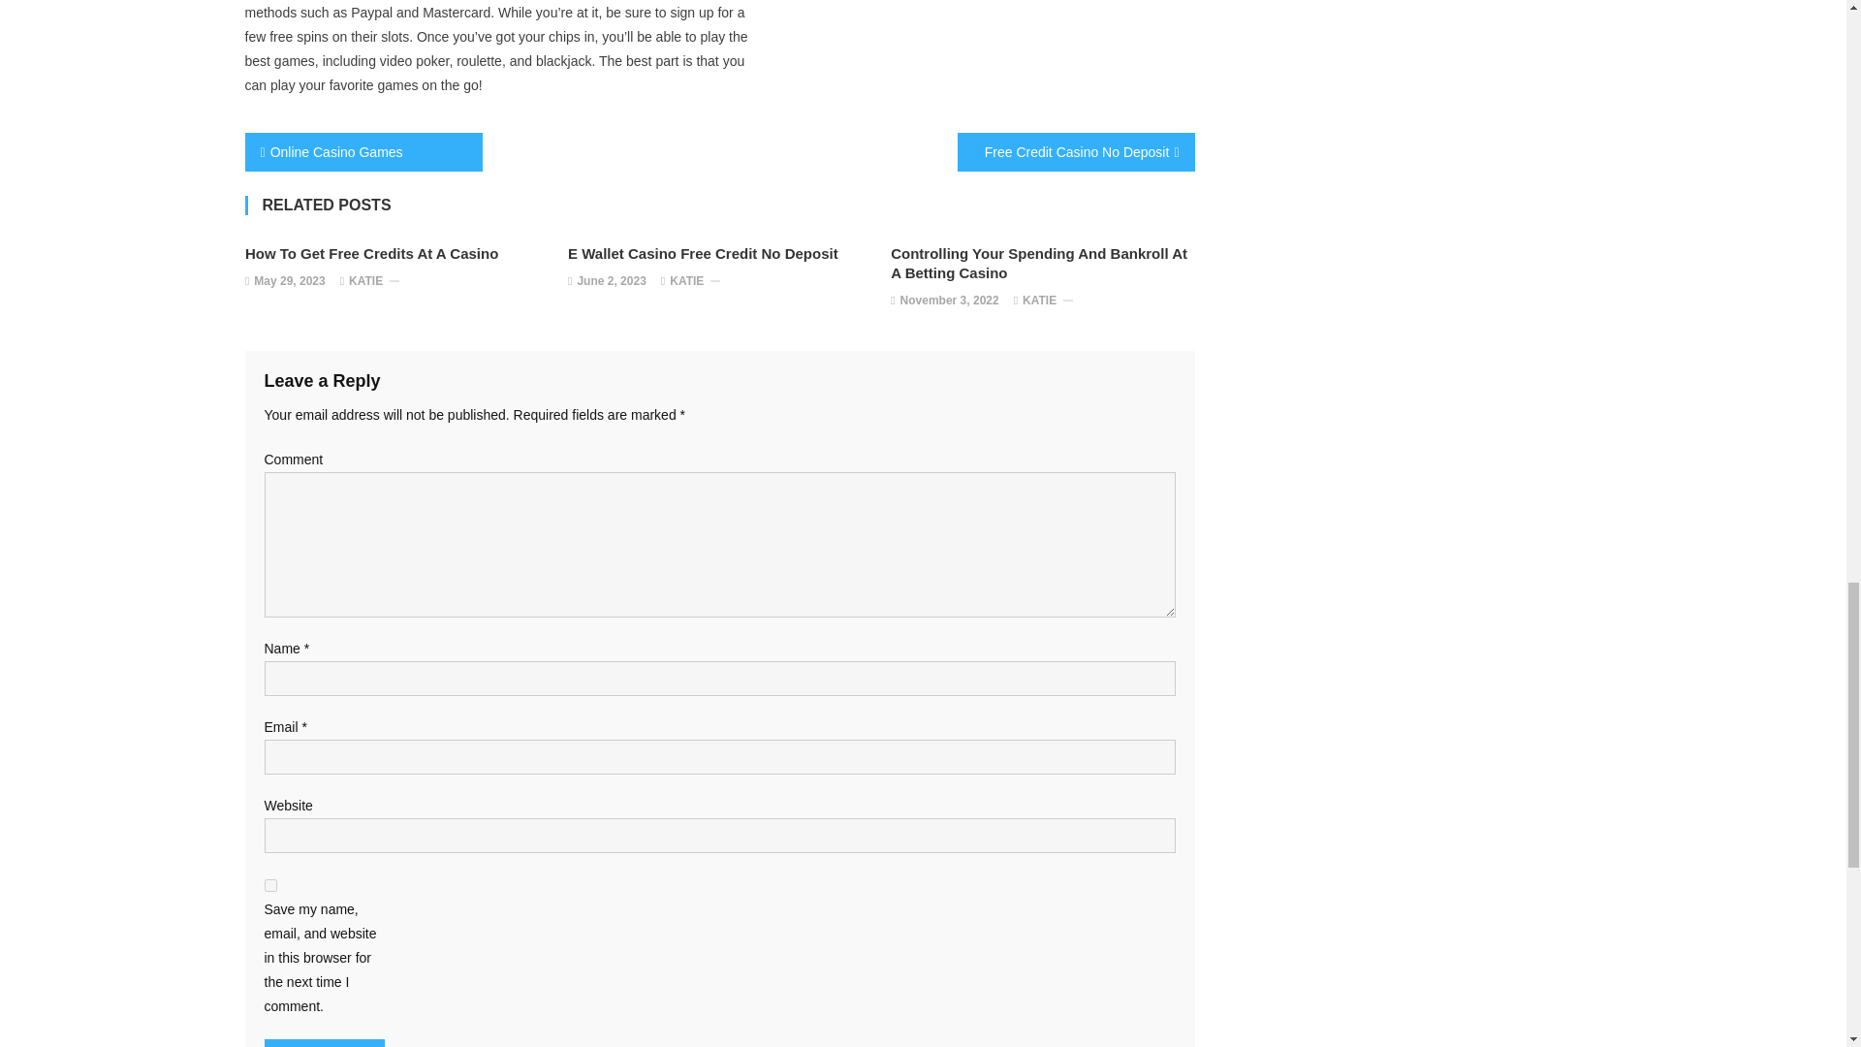 The width and height of the screenshot is (1861, 1047). I want to click on Post Comment, so click(324, 1043).